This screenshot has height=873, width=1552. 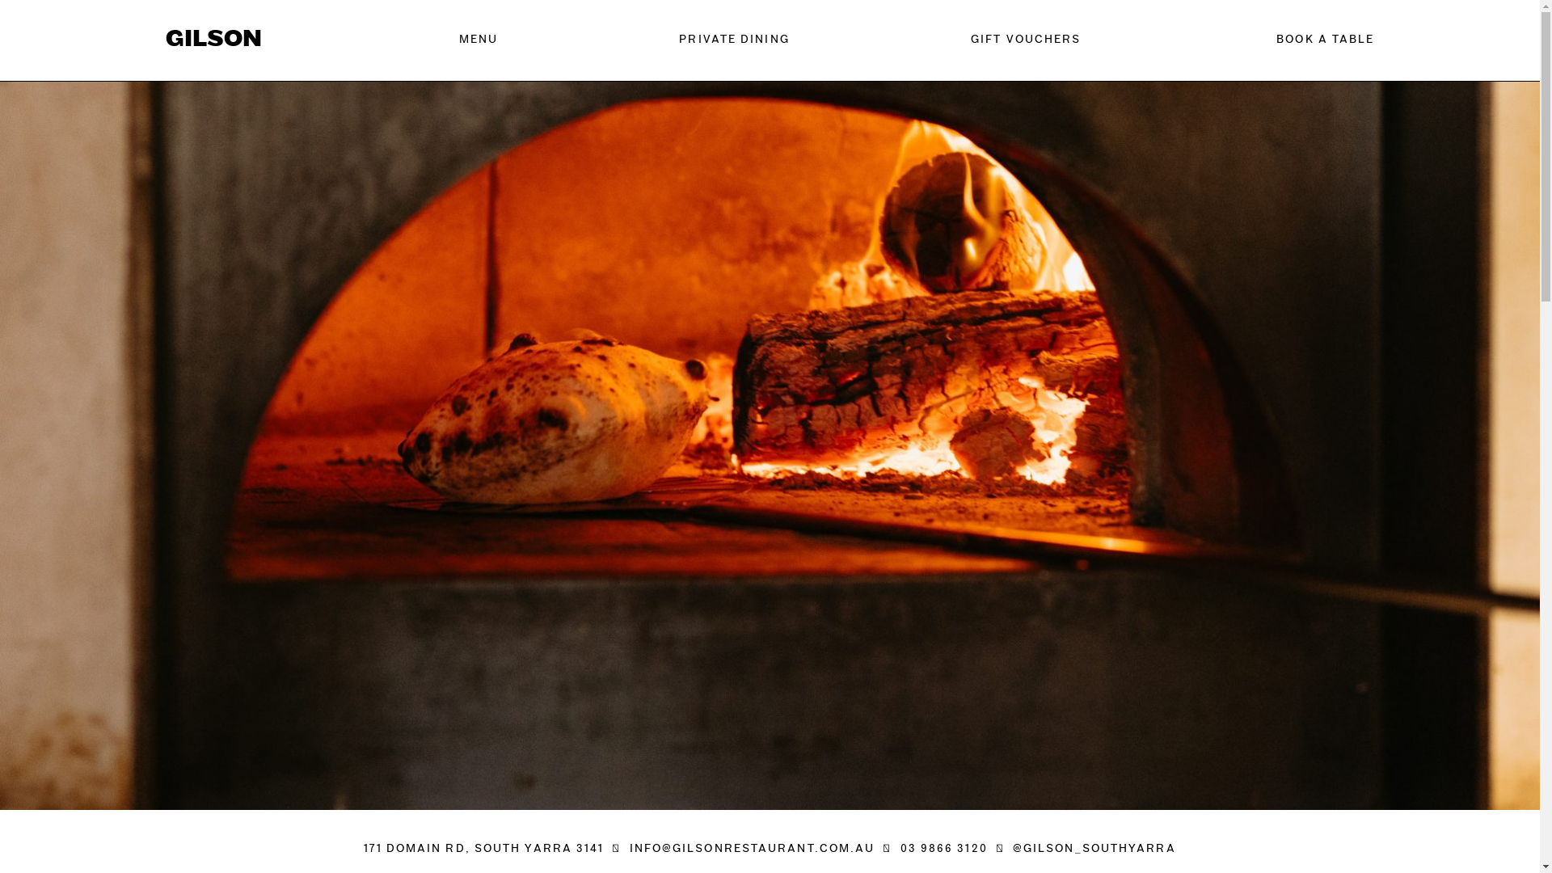 What do you see at coordinates (944, 849) in the screenshot?
I see `03 9866 3120` at bounding box center [944, 849].